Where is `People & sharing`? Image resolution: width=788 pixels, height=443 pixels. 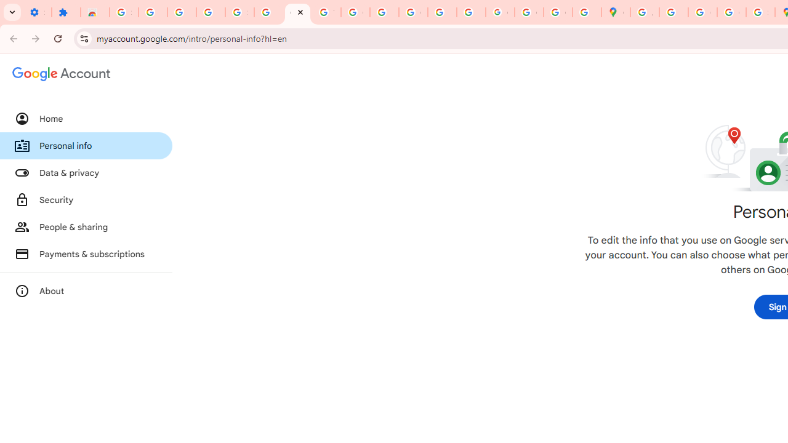
People & sharing is located at coordinates (86, 226).